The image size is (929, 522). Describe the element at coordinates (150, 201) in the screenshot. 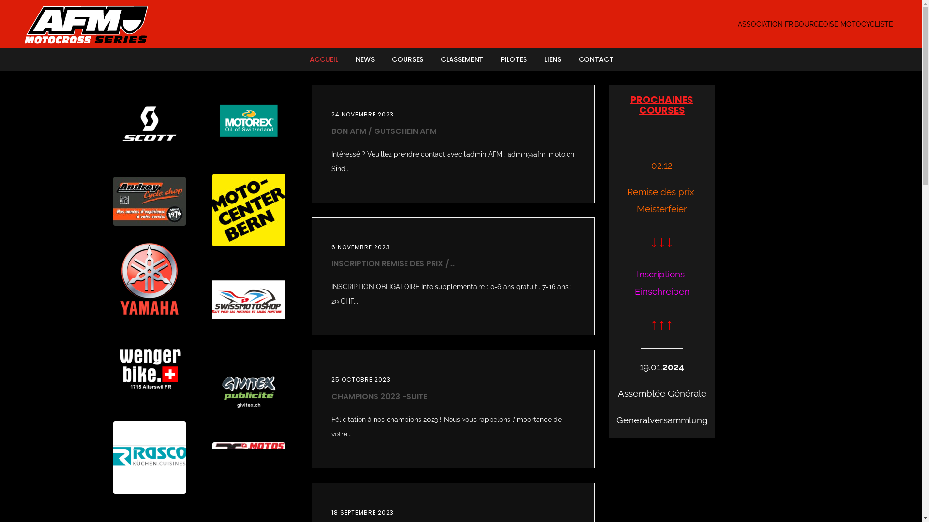

I see `andrey_CM_panneau 21` at that location.